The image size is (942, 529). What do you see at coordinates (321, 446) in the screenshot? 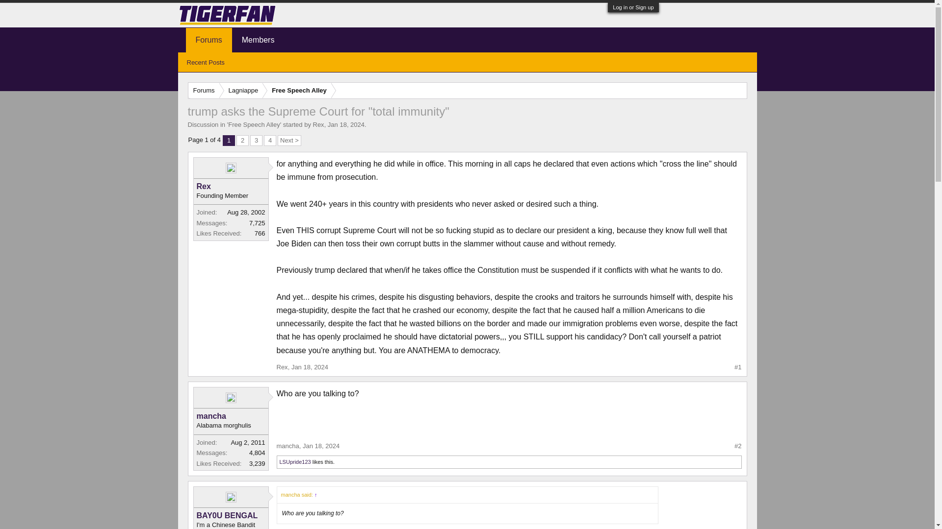
I see `Permalink` at bounding box center [321, 446].